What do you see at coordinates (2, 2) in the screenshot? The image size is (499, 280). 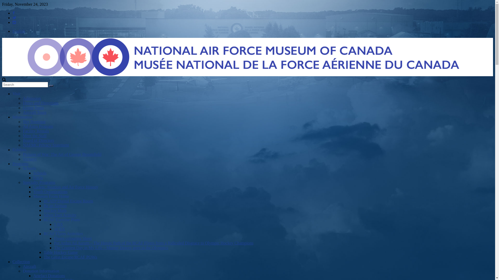 I see `Skip to content` at bounding box center [2, 2].